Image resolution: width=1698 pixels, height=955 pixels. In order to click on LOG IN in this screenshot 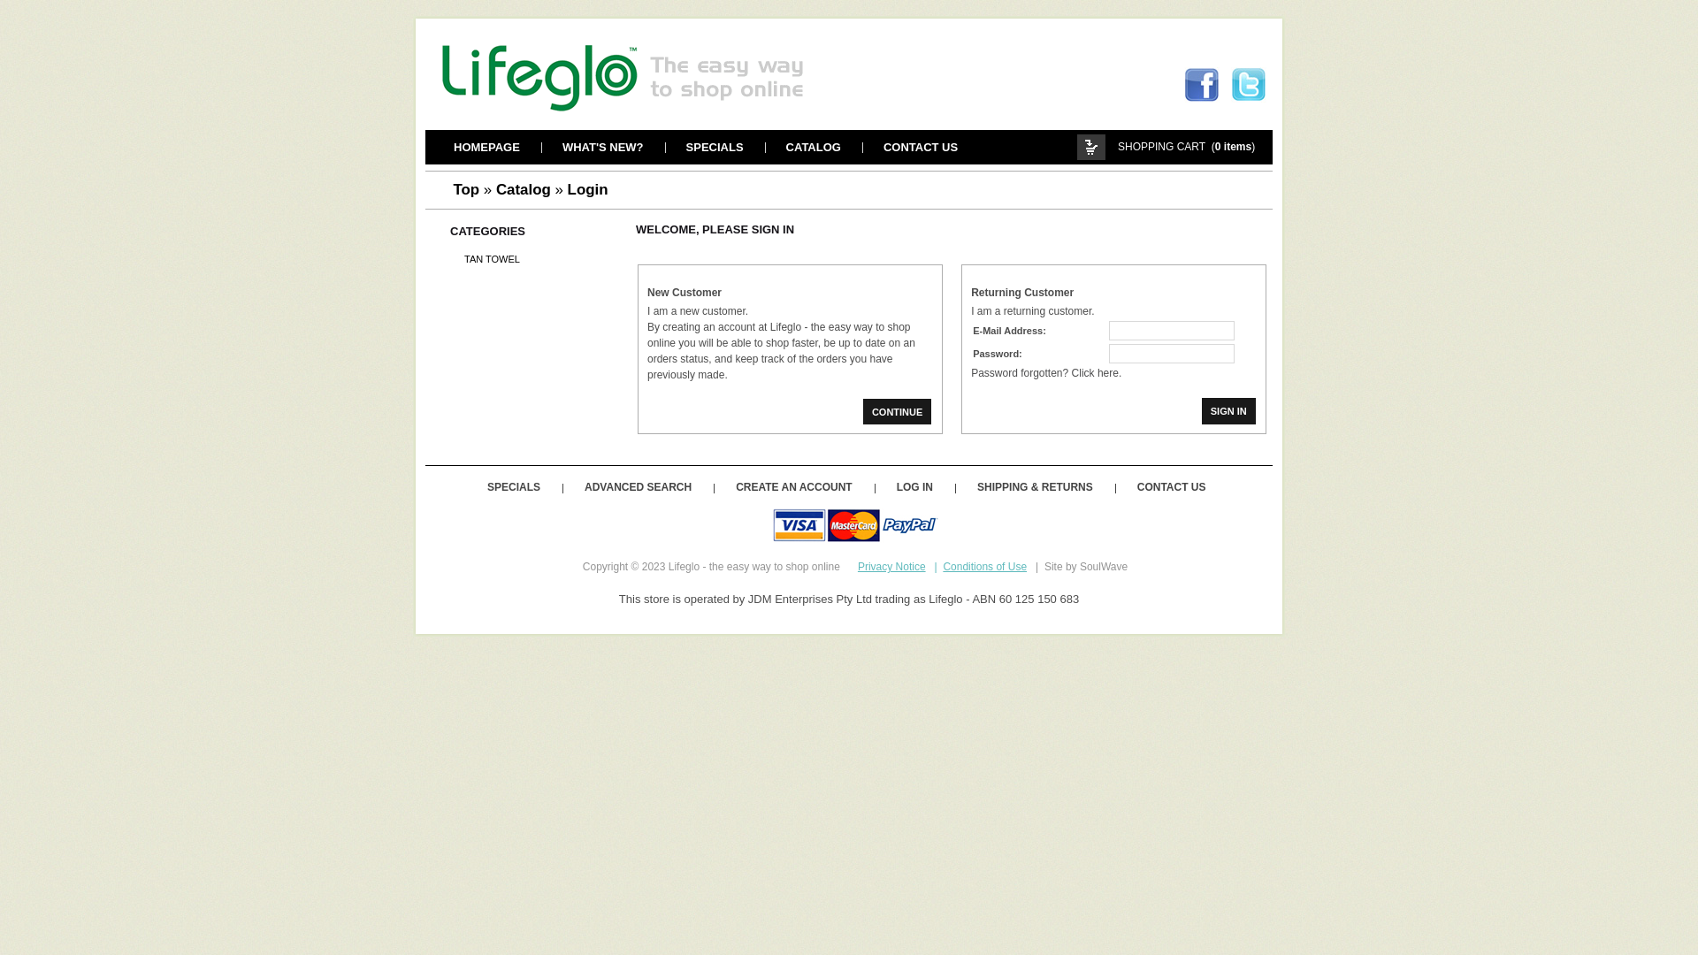, I will do `click(914, 487)`.